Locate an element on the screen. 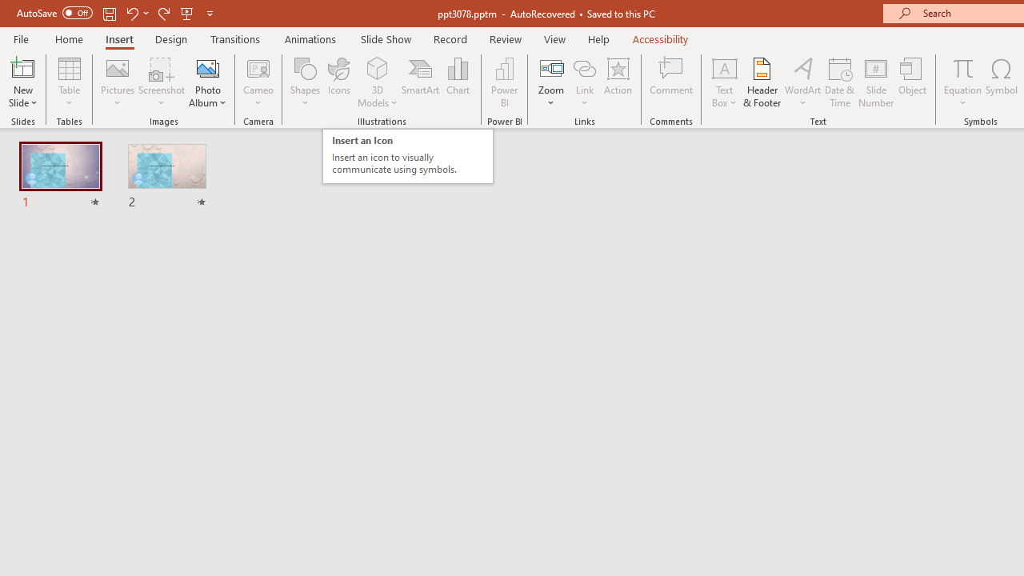 Image resolution: width=1024 pixels, height=576 pixels. Equation is located at coordinates (963, 67).